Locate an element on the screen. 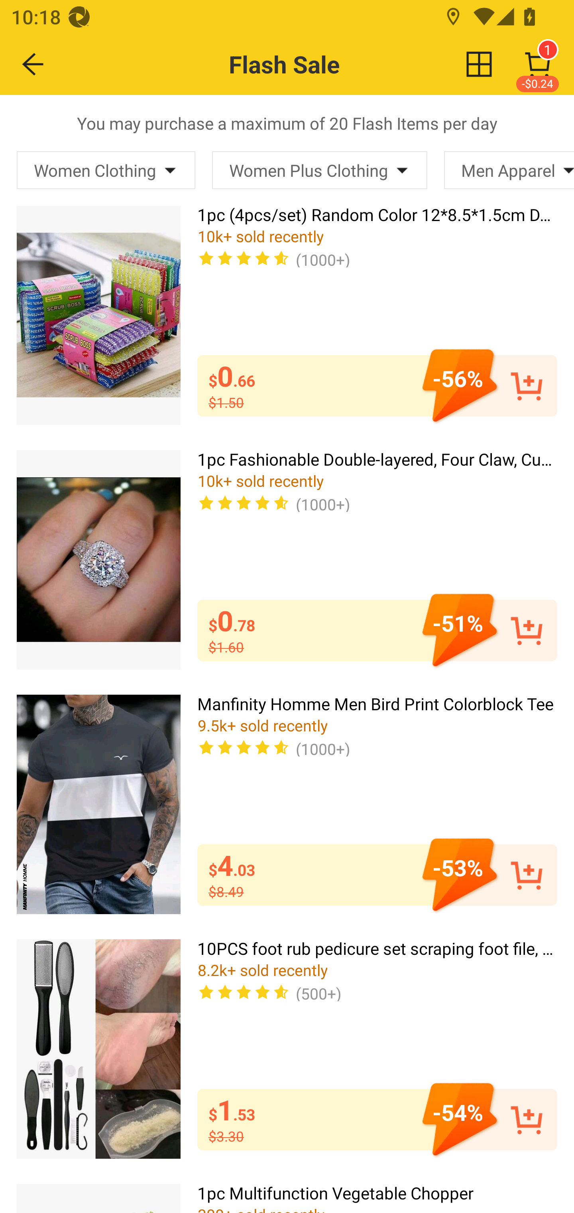  Manfinity Homme Men Bird Print Colorblock Tee is located at coordinates (98, 804).